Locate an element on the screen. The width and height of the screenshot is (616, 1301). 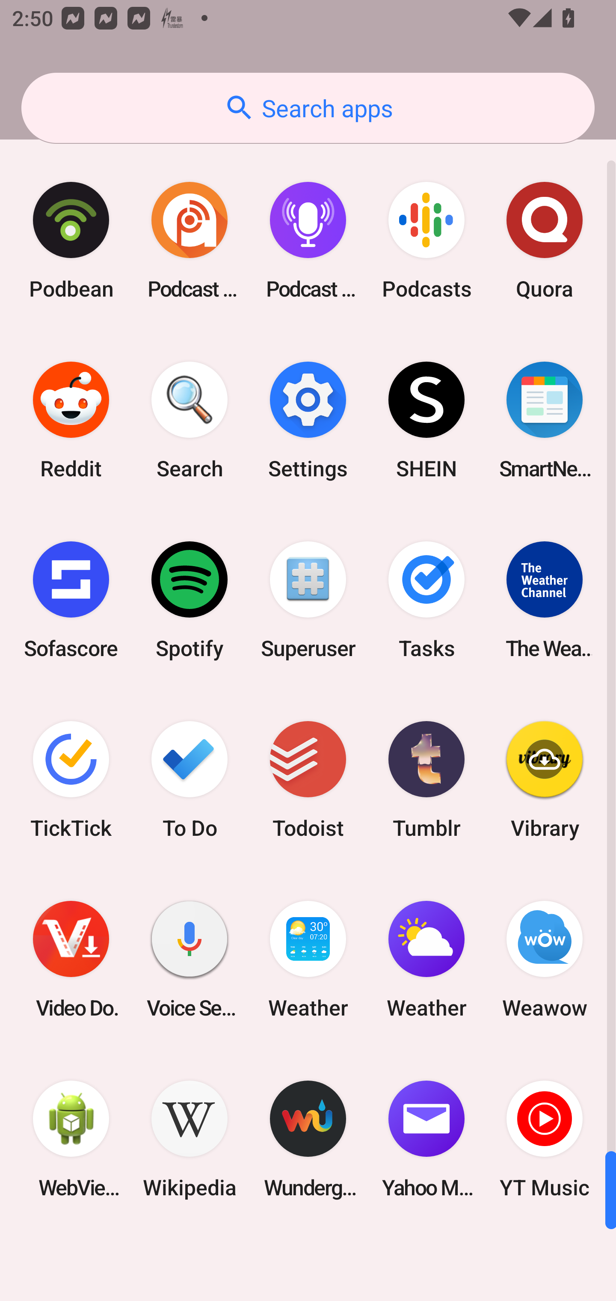
Wunderground is located at coordinates (308, 1139).